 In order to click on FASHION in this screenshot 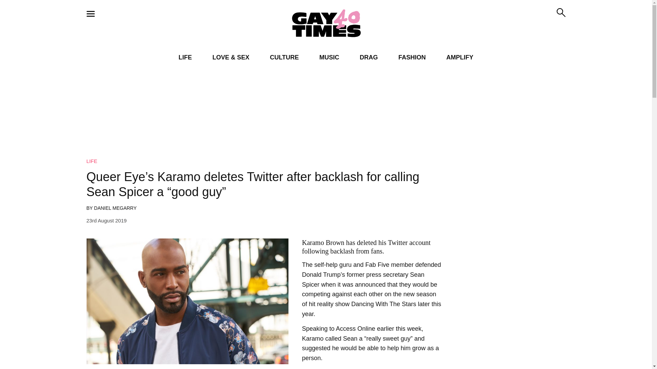, I will do `click(412, 57)`.